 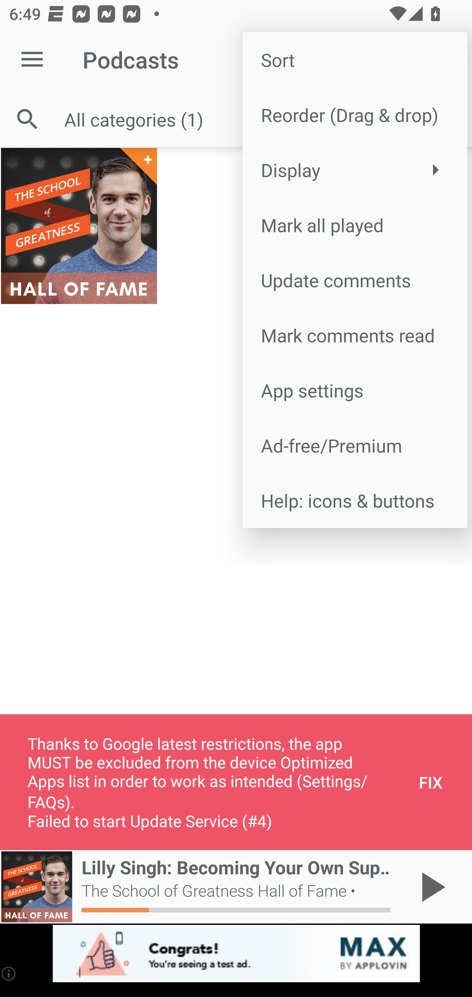 What do you see at coordinates (355, 60) in the screenshot?
I see `Sort` at bounding box center [355, 60].